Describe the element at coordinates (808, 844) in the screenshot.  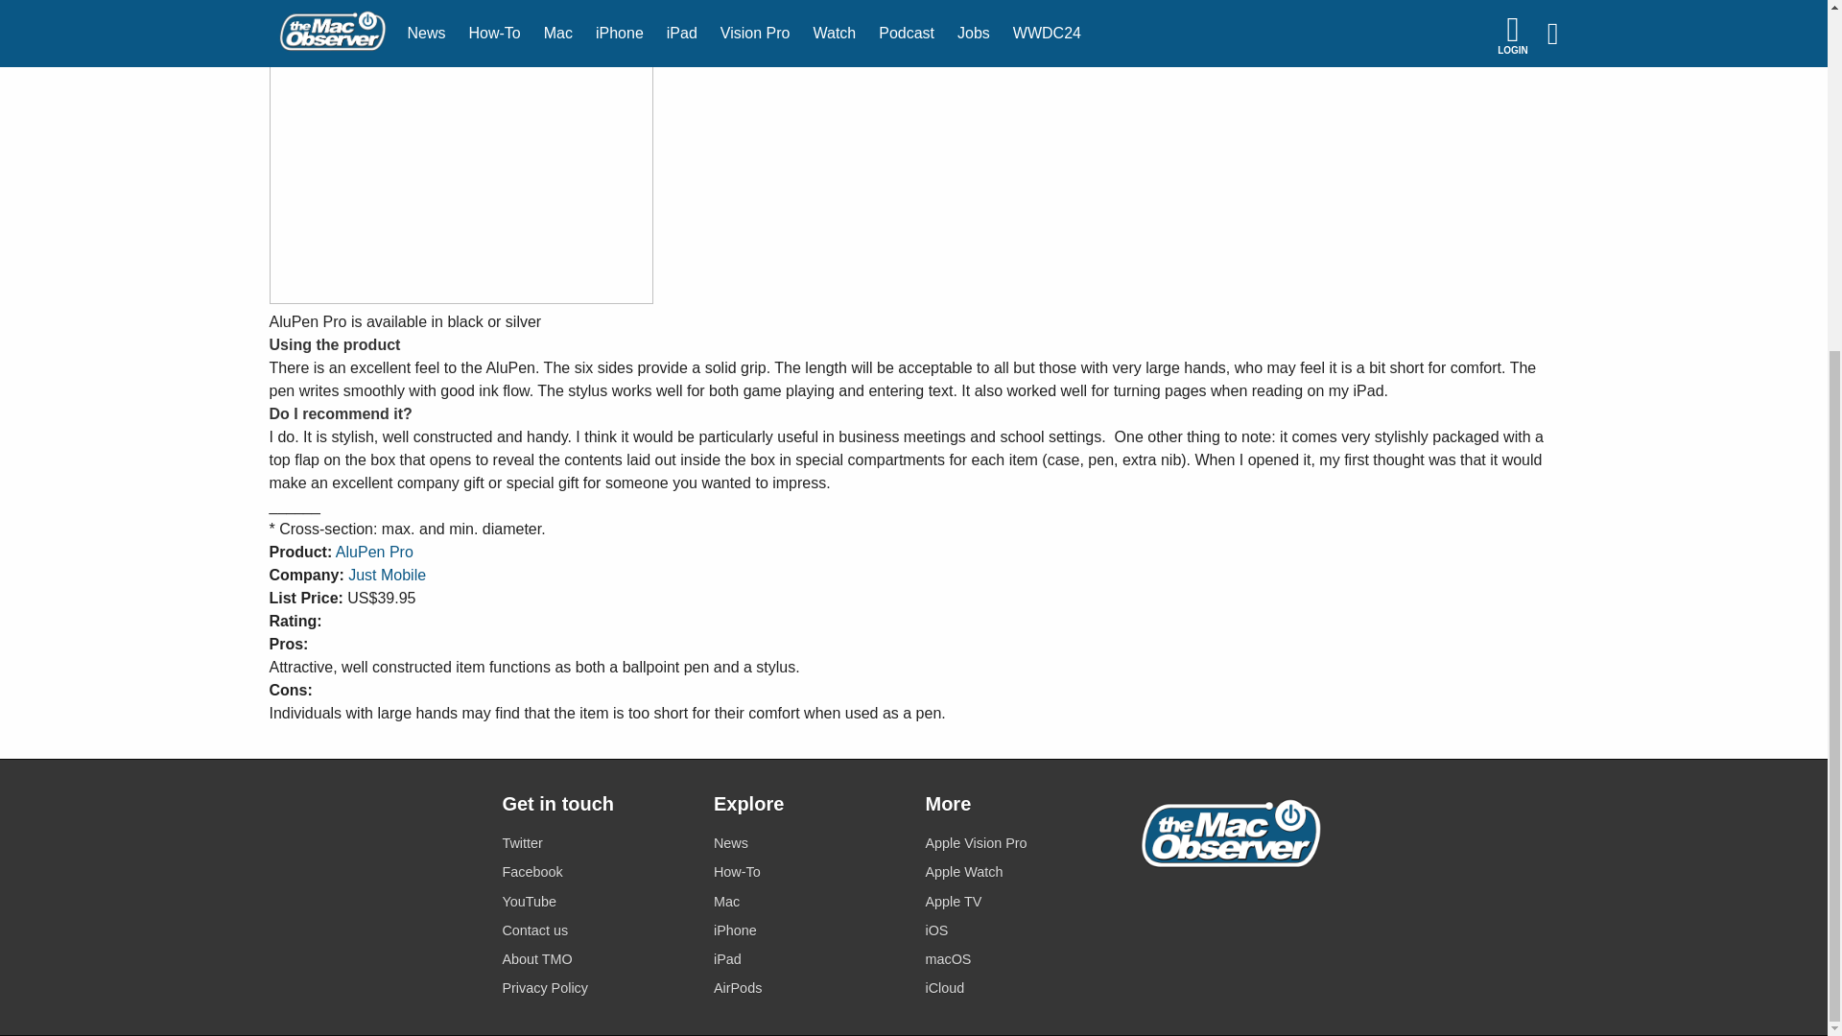
I see `News` at that location.